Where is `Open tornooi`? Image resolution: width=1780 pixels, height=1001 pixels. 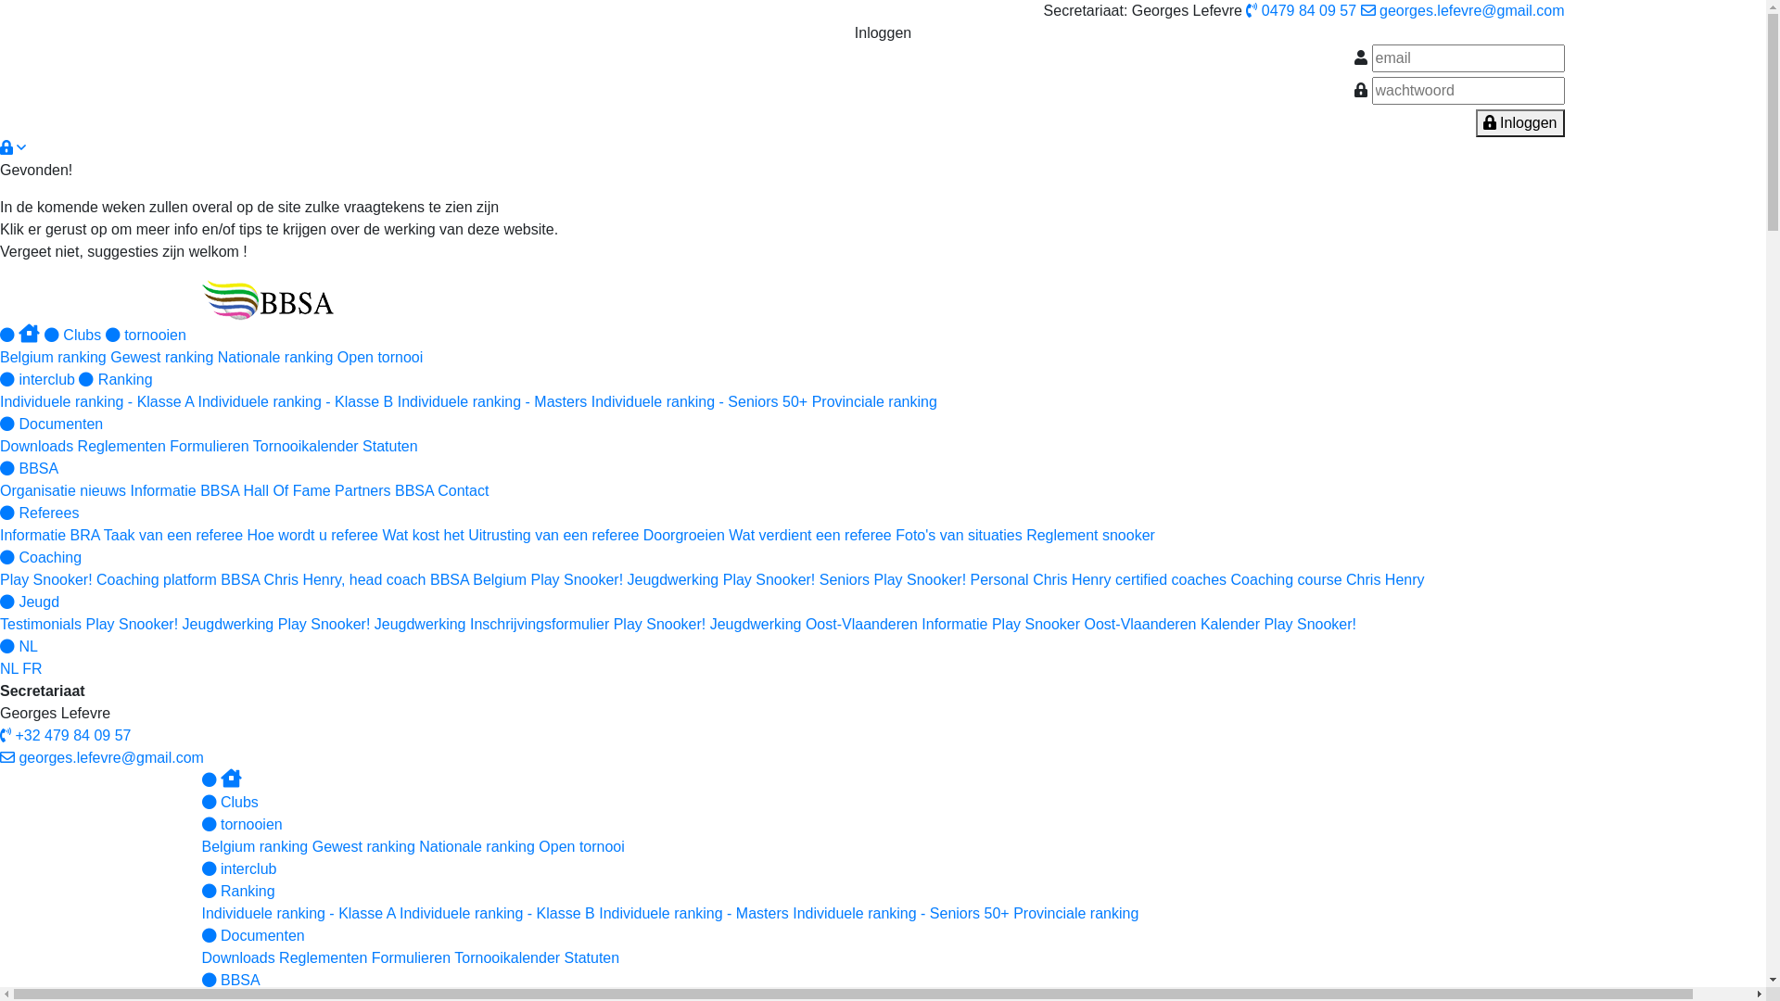 Open tornooi is located at coordinates (582, 846).